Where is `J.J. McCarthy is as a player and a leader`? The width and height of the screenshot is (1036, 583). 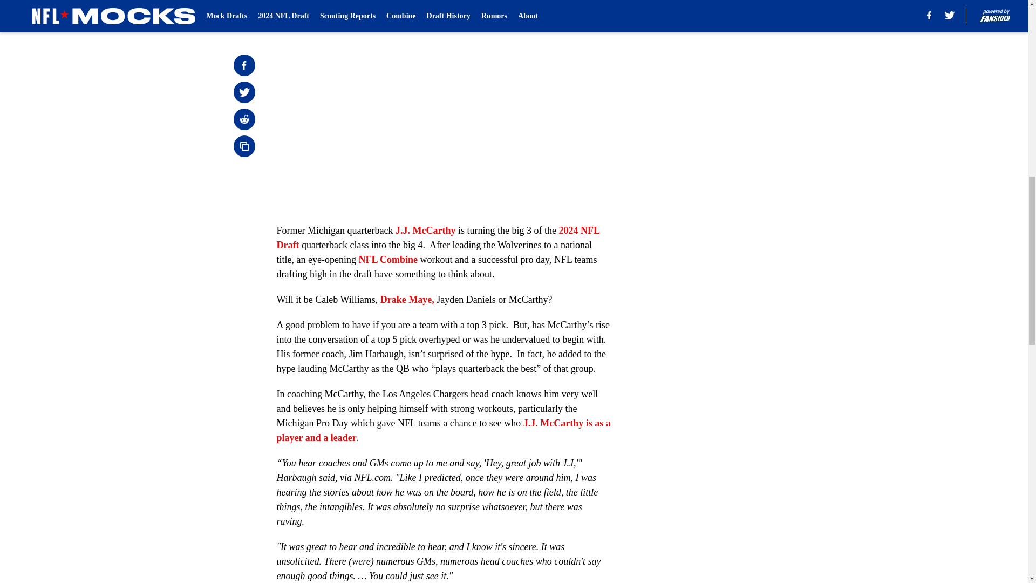
J.J. McCarthy is as a player and a leader is located at coordinates (443, 430).